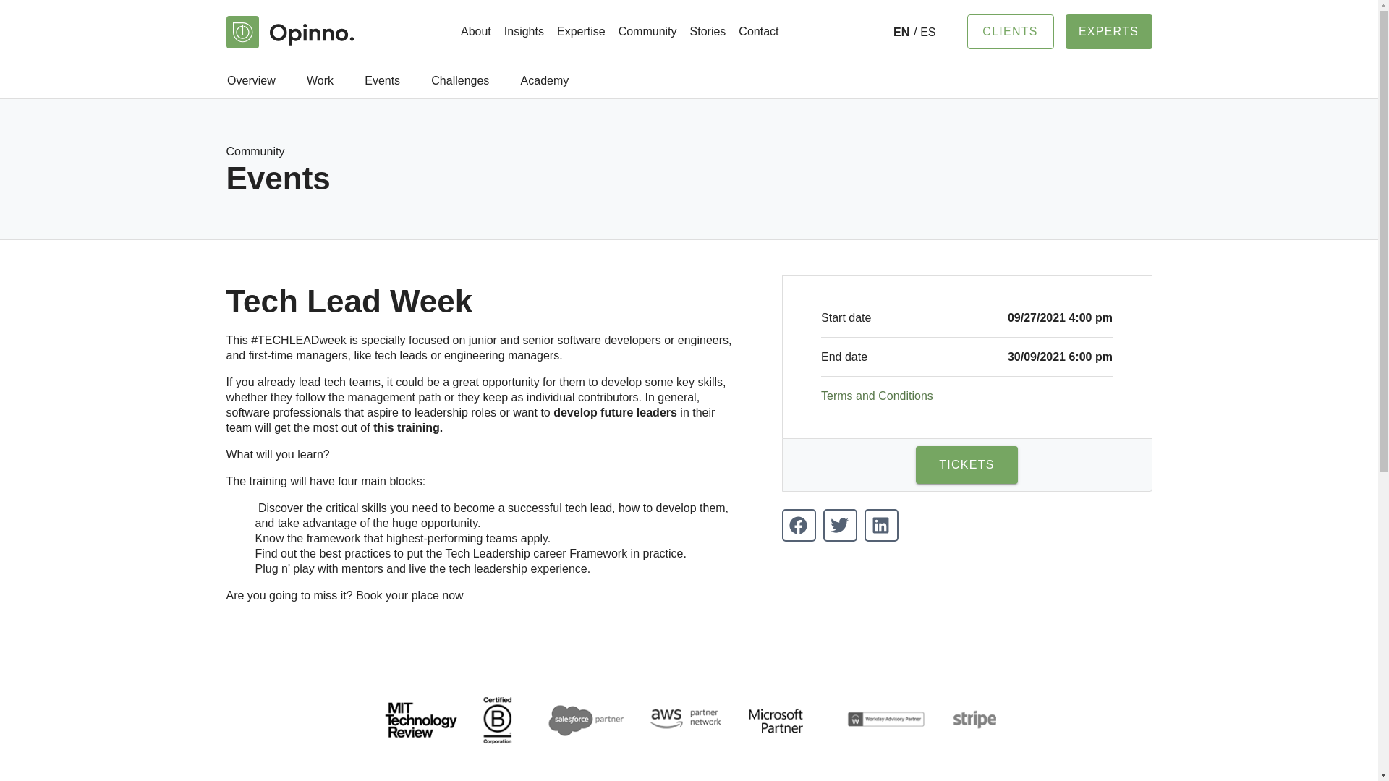 The width and height of the screenshot is (1389, 781). I want to click on Challenges, so click(460, 81).